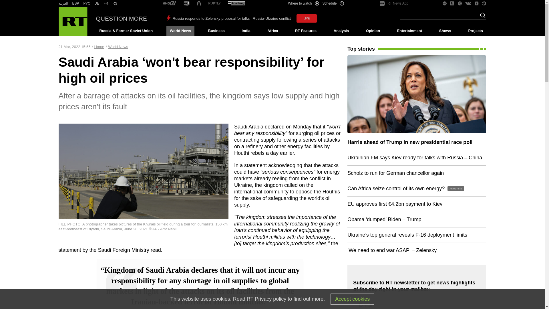  What do you see at coordinates (236, 3) in the screenshot?
I see `RT ` at bounding box center [236, 3].